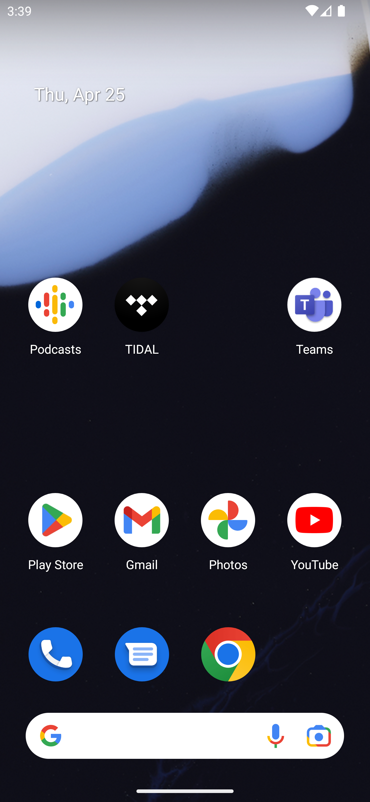  What do you see at coordinates (55, 654) in the screenshot?
I see `Phone` at bounding box center [55, 654].